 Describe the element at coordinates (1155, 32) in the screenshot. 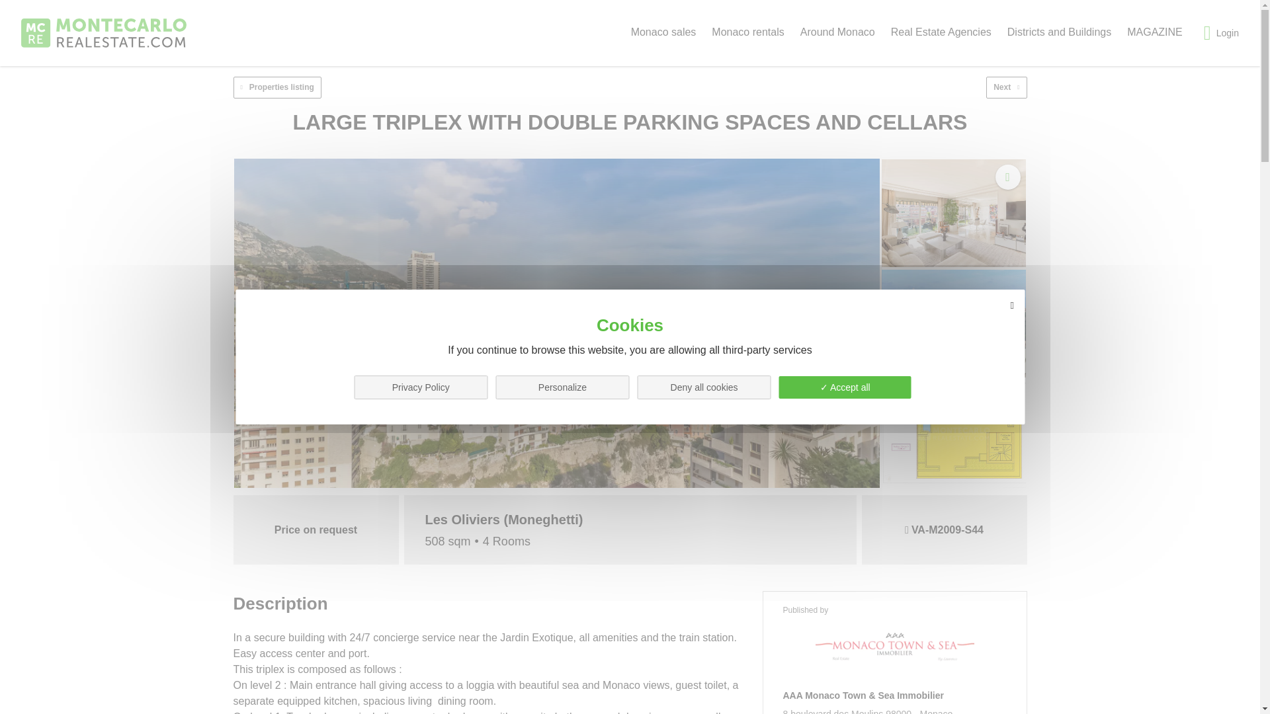

I see `MAGAZINE` at that location.